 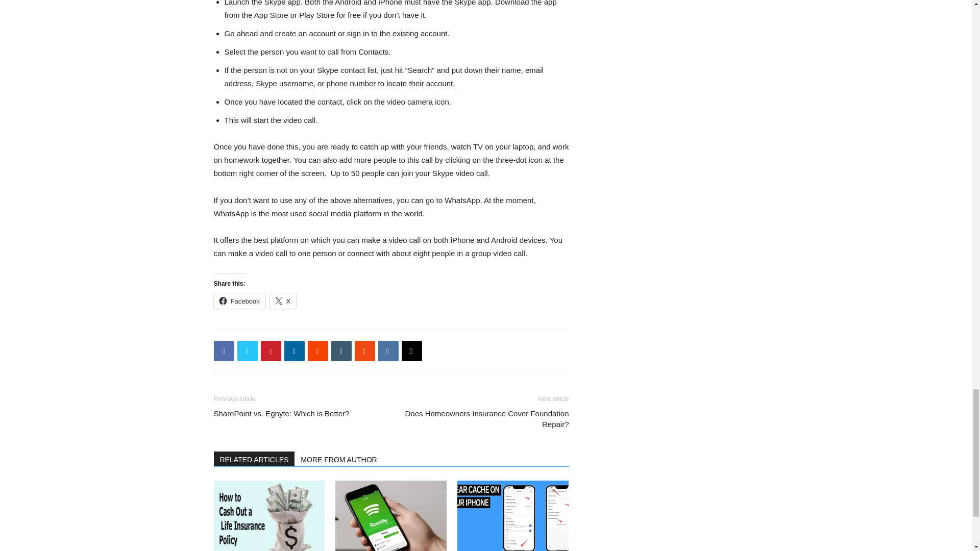 I want to click on X, so click(x=283, y=300).